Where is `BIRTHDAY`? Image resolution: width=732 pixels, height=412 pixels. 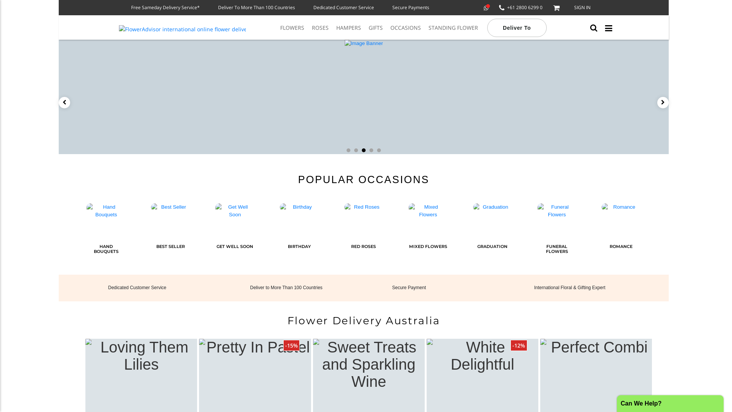
BIRTHDAY is located at coordinates (299, 233).